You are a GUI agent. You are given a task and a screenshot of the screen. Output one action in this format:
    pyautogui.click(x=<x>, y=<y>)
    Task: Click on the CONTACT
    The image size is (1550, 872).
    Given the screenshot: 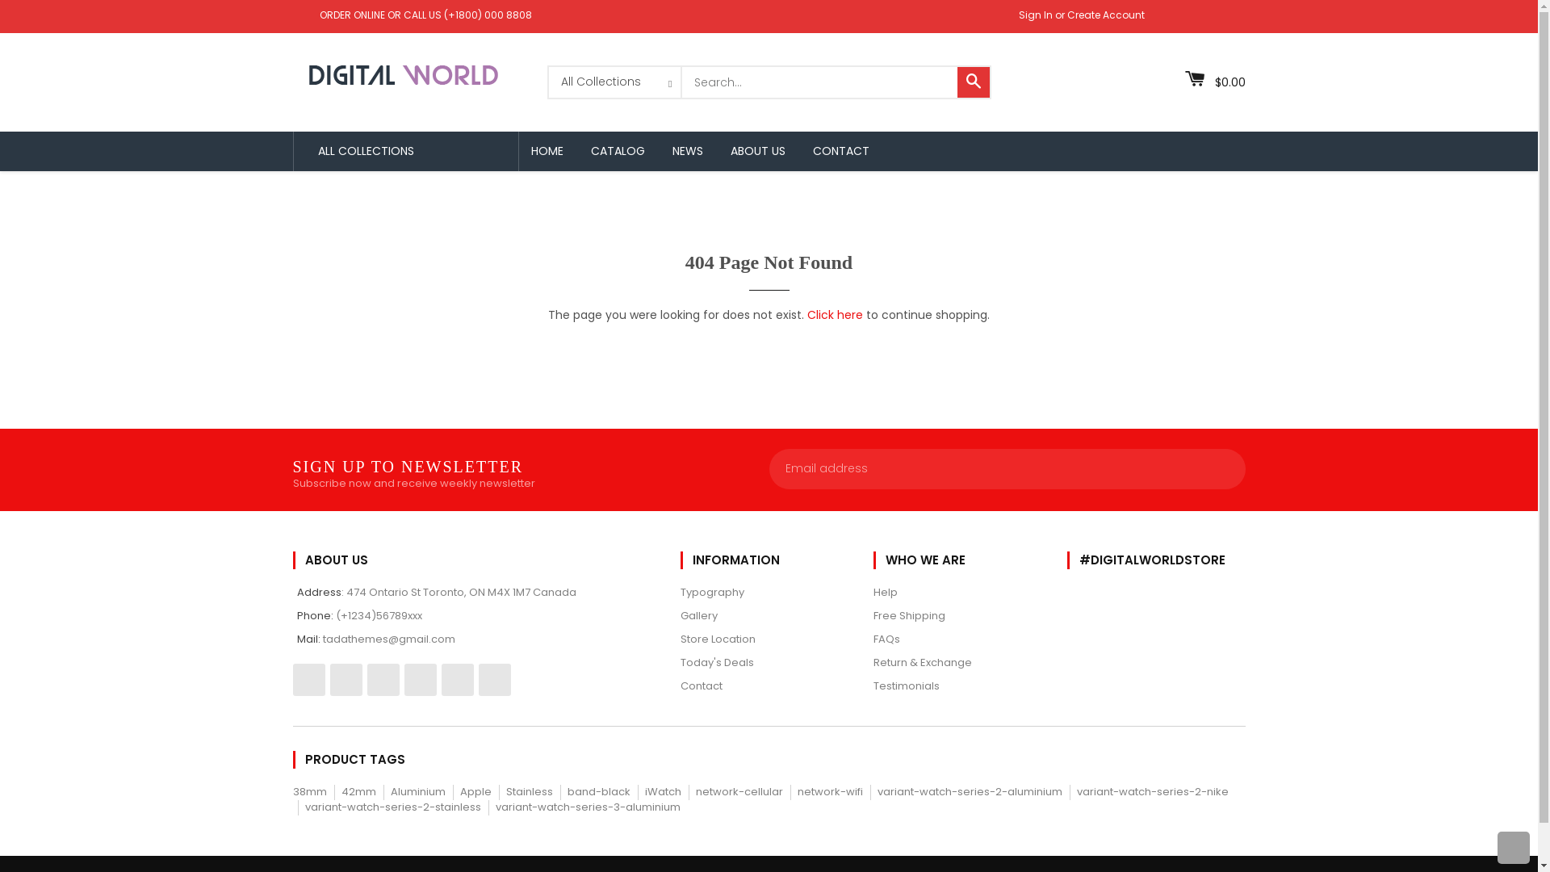 What is the action you would take?
    pyautogui.click(x=841, y=151)
    